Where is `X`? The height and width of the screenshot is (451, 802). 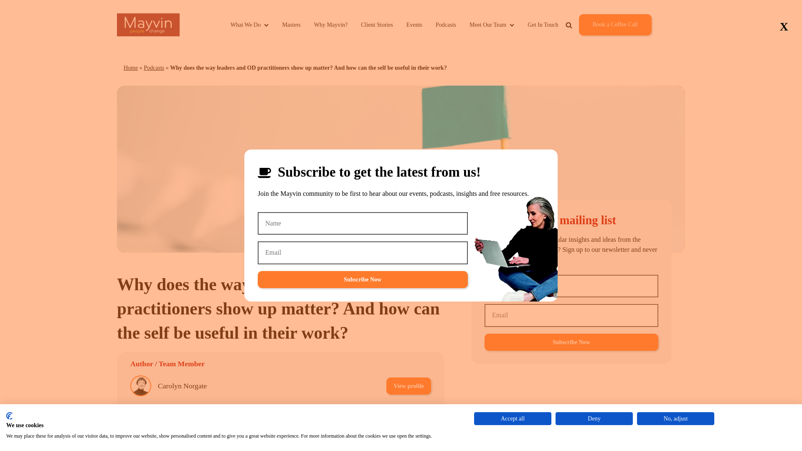 X is located at coordinates (784, 27).